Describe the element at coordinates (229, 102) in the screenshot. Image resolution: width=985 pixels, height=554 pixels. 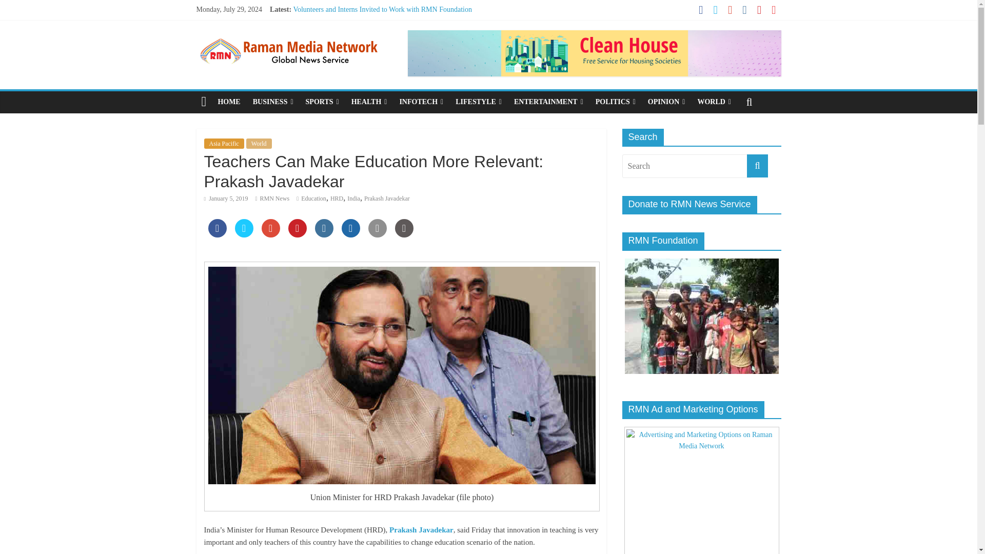
I see `HOME` at that location.